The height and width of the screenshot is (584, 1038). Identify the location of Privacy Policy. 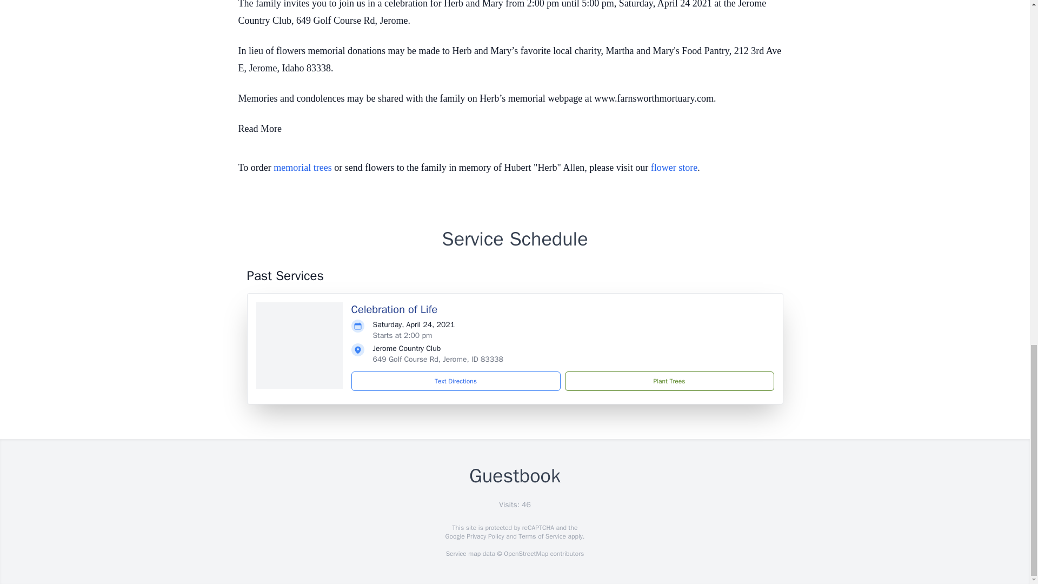
(484, 536).